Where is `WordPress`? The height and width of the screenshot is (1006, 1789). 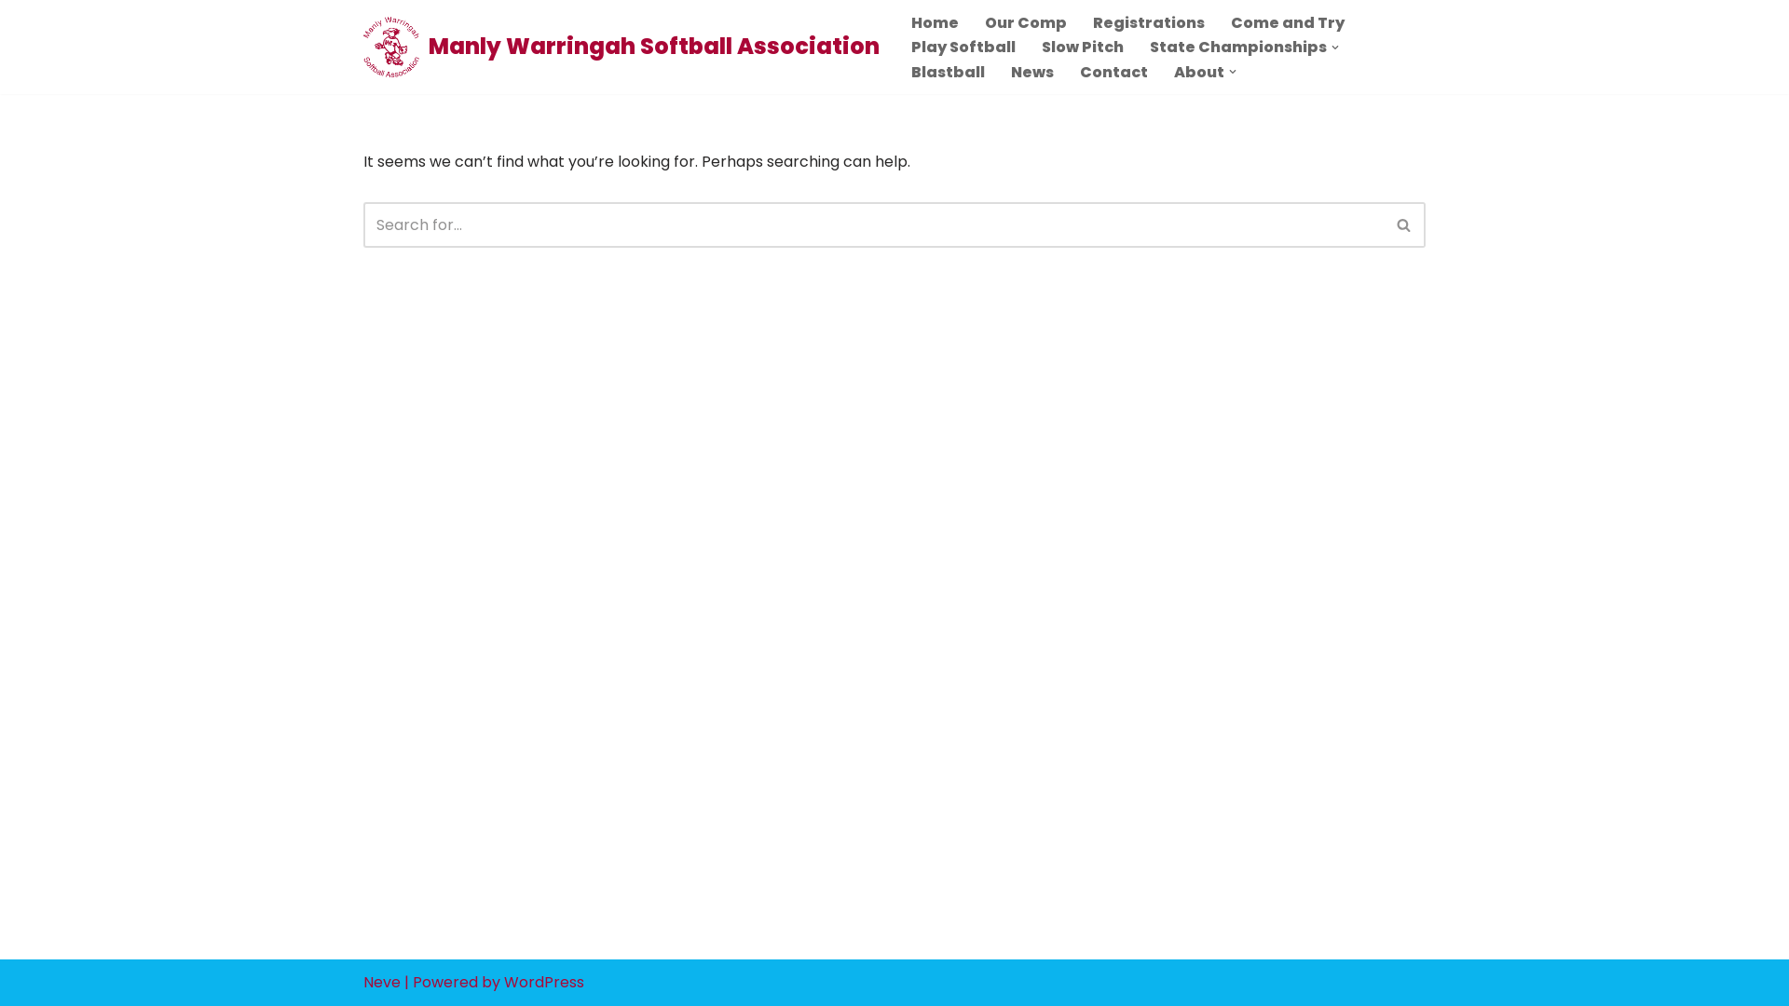
WordPress is located at coordinates (544, 982).